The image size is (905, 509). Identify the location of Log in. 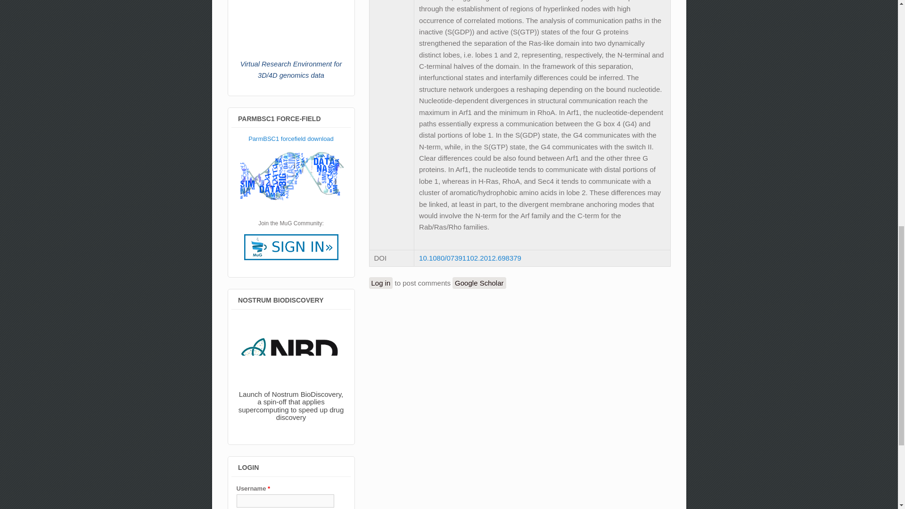
(380, 283).